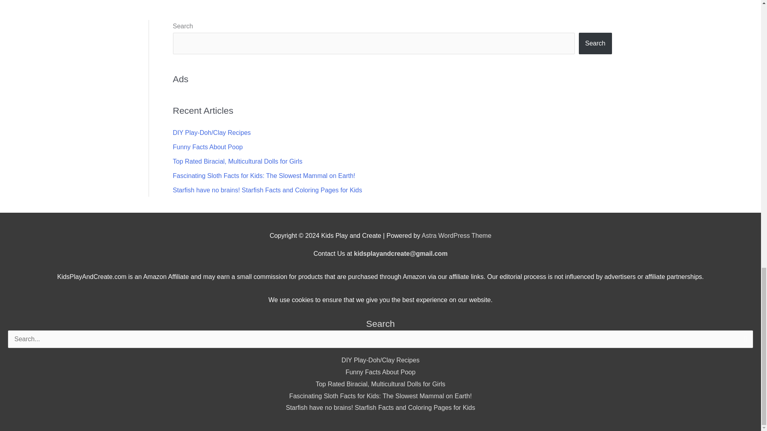 This screenshot has height=431, width=767. What do you see at coordinates (207, 147) in the screenshot?
I see `Funny Facts About Poop` at bounding box center [207, 147].